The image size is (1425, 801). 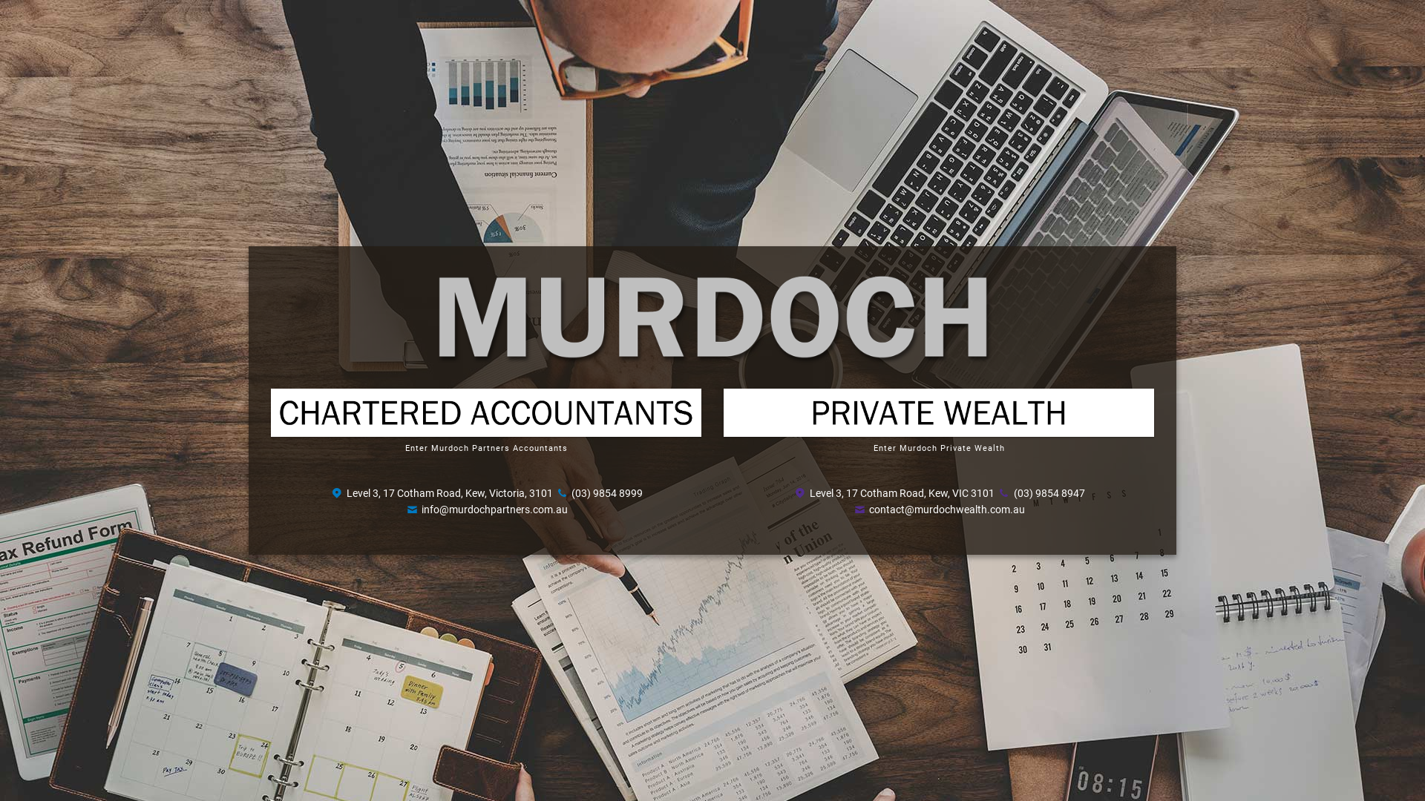 What do you see at coordinates (947, 510) in the screenshot?
I see `contact@murdochwealth.com.au` at bounding box center [947, 510].